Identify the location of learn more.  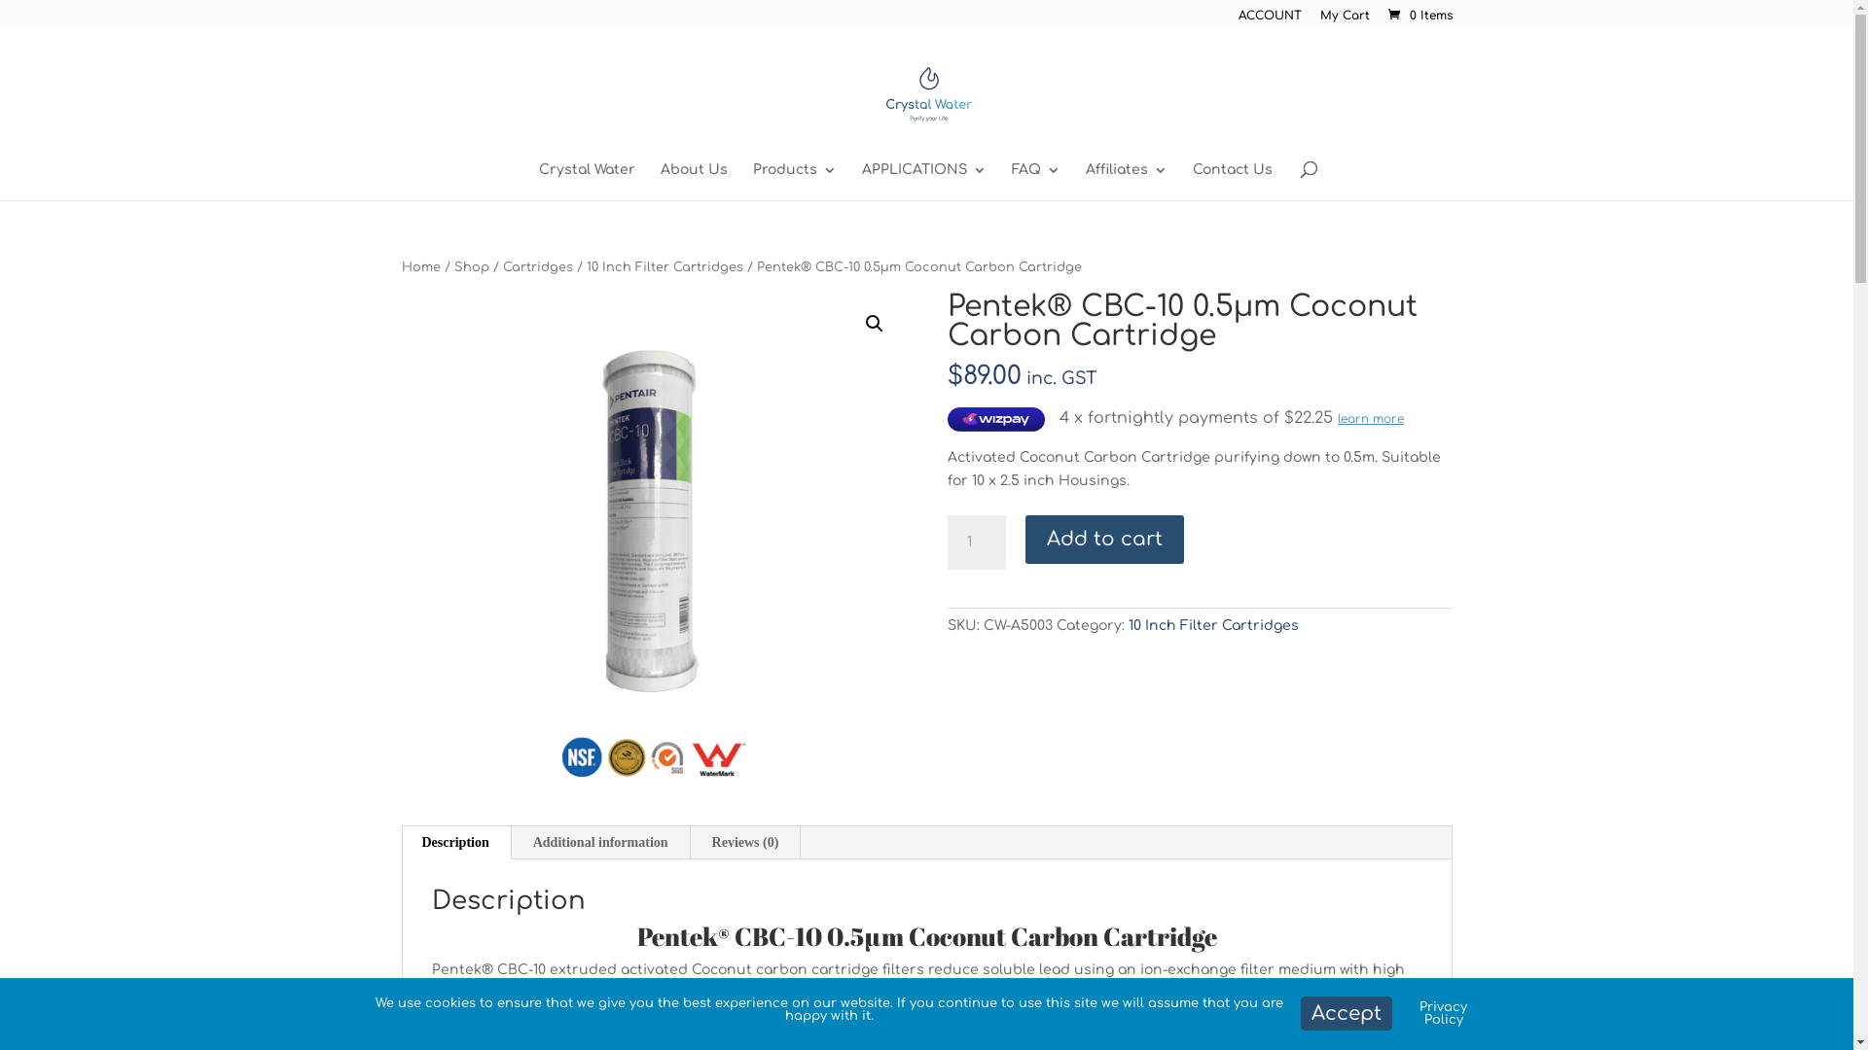
(1371, 419).